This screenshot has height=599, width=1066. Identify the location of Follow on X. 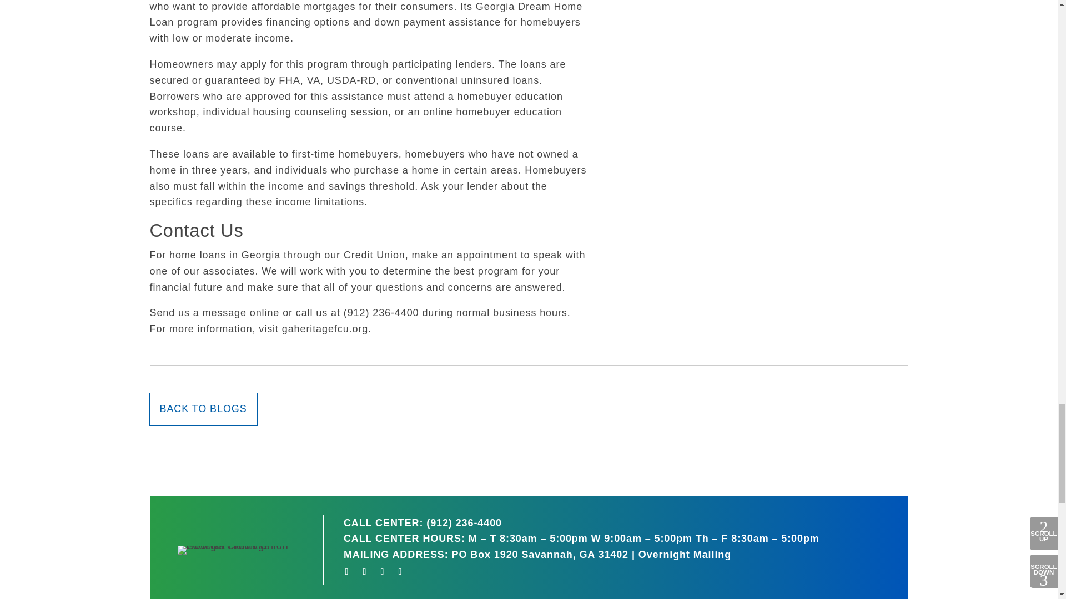
(365, 571).